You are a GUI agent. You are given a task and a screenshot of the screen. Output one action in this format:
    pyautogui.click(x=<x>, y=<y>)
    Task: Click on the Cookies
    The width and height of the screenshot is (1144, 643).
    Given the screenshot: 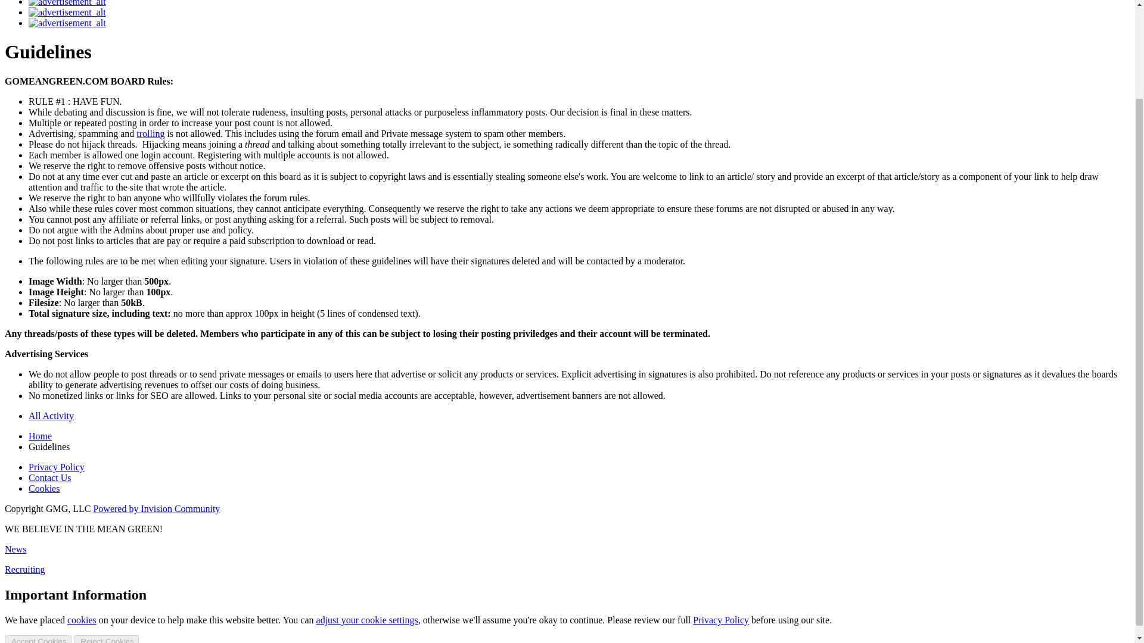 What is the action you would take?
    pyautogui.click(x=44, y=488)
    